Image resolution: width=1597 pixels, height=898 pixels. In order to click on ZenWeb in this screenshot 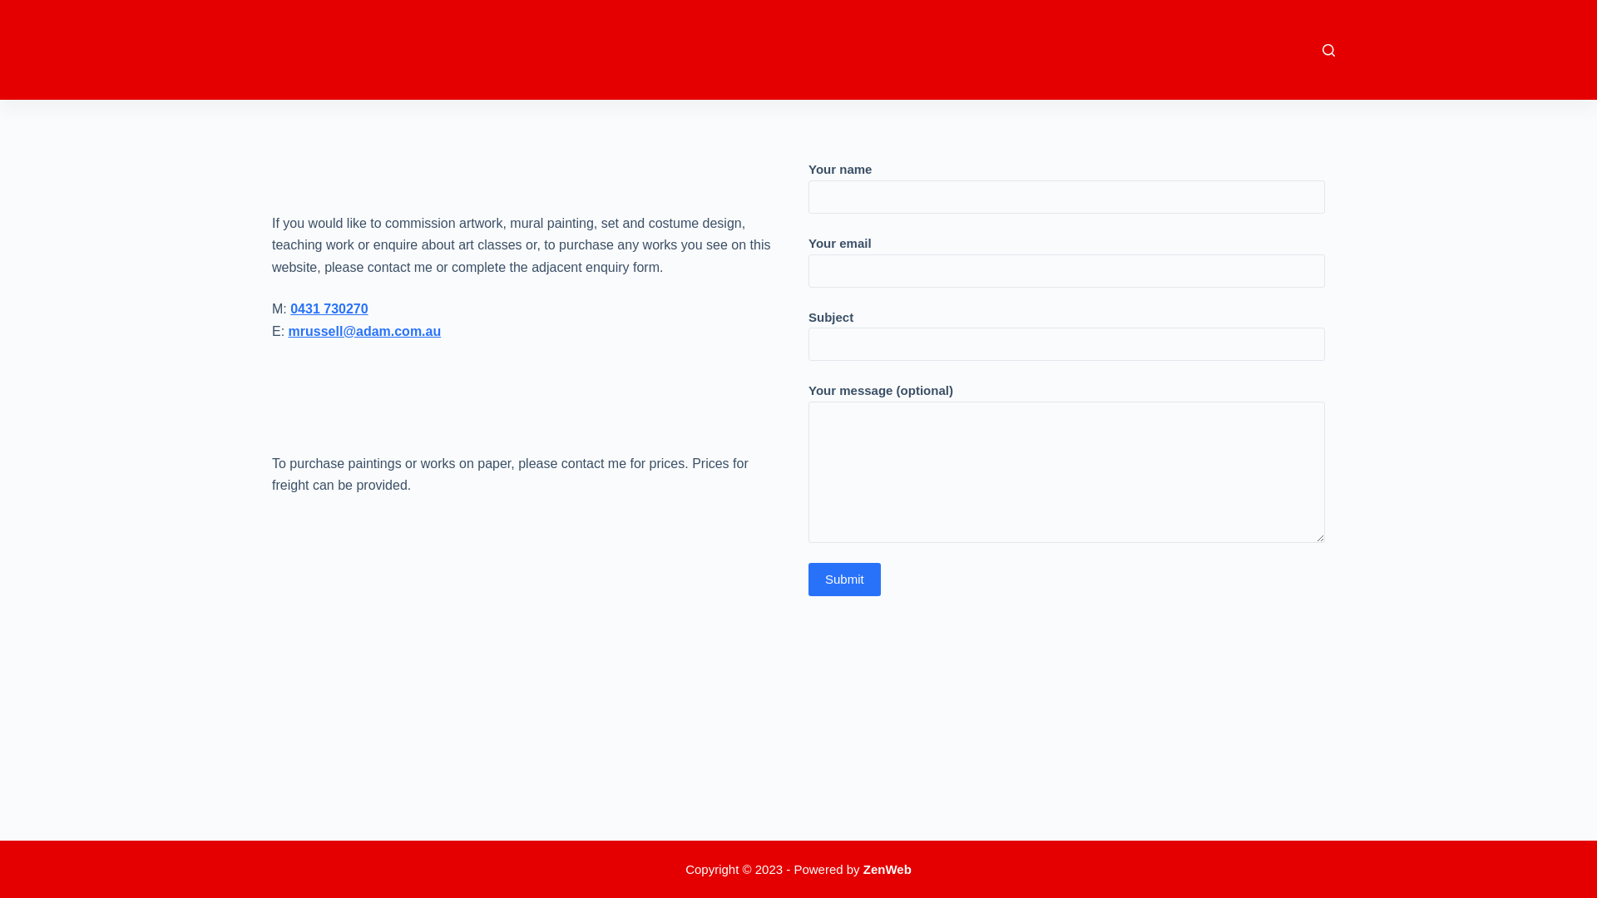, I will do `click(887, 868)`.